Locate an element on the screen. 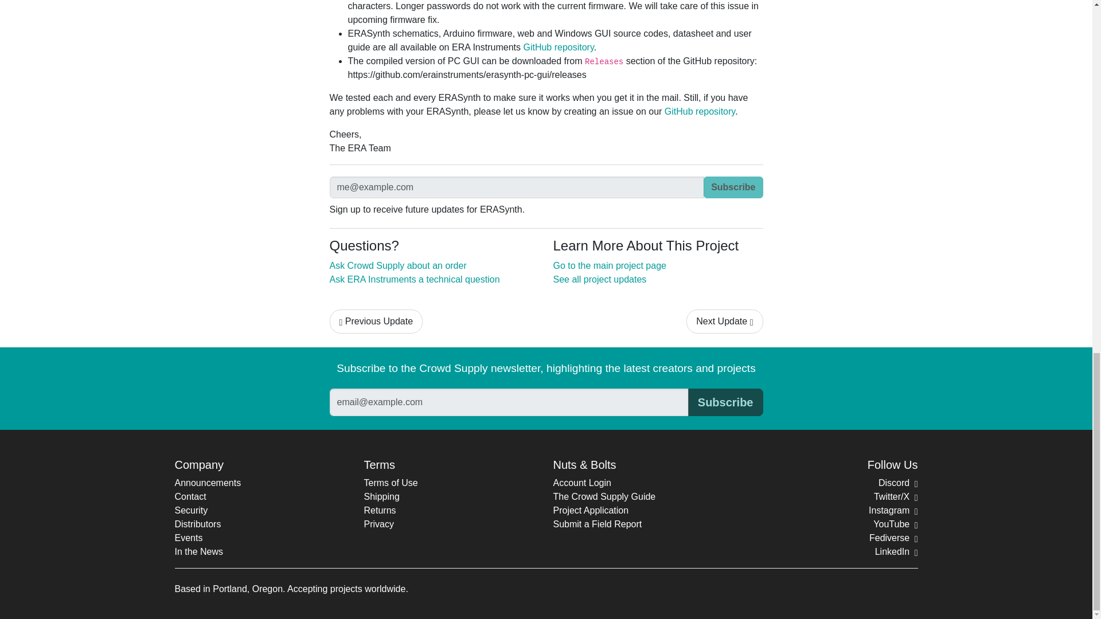 The height and width of the screenshot is (619, 1101). Terms of Use is located at coordinates (390, 483).